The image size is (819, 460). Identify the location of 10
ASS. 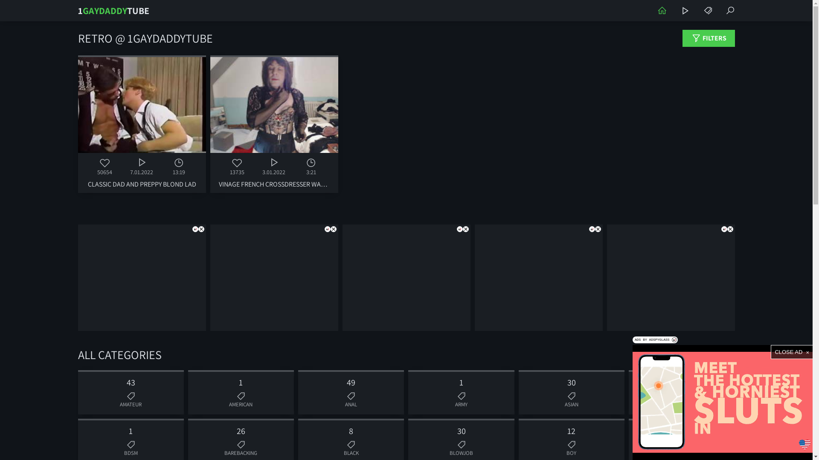
(682, 392).